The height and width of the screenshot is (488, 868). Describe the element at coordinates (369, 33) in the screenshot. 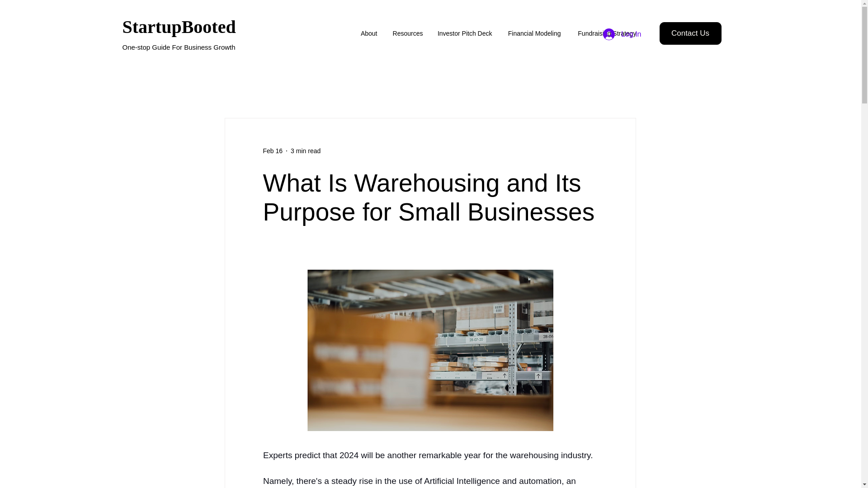

I see `About` at that location.